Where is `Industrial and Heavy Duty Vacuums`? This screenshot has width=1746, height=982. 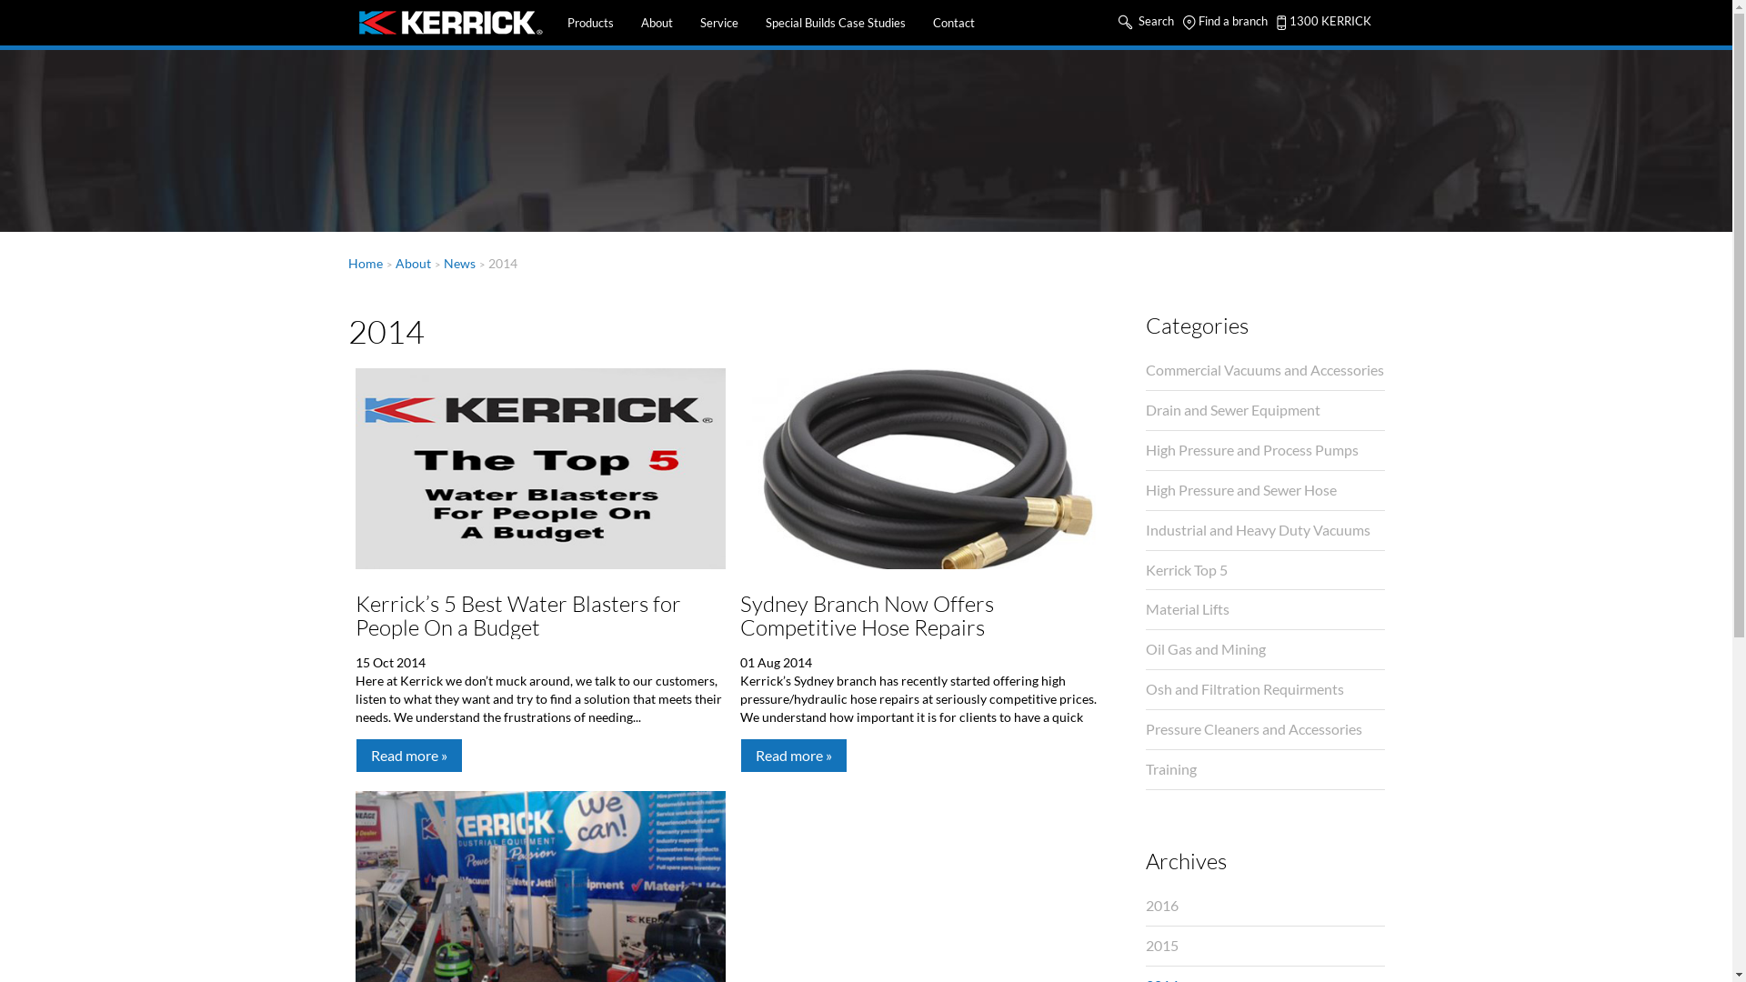
Industrial and Heavy Duty Vacuums is located at coordinates (1266, 531).